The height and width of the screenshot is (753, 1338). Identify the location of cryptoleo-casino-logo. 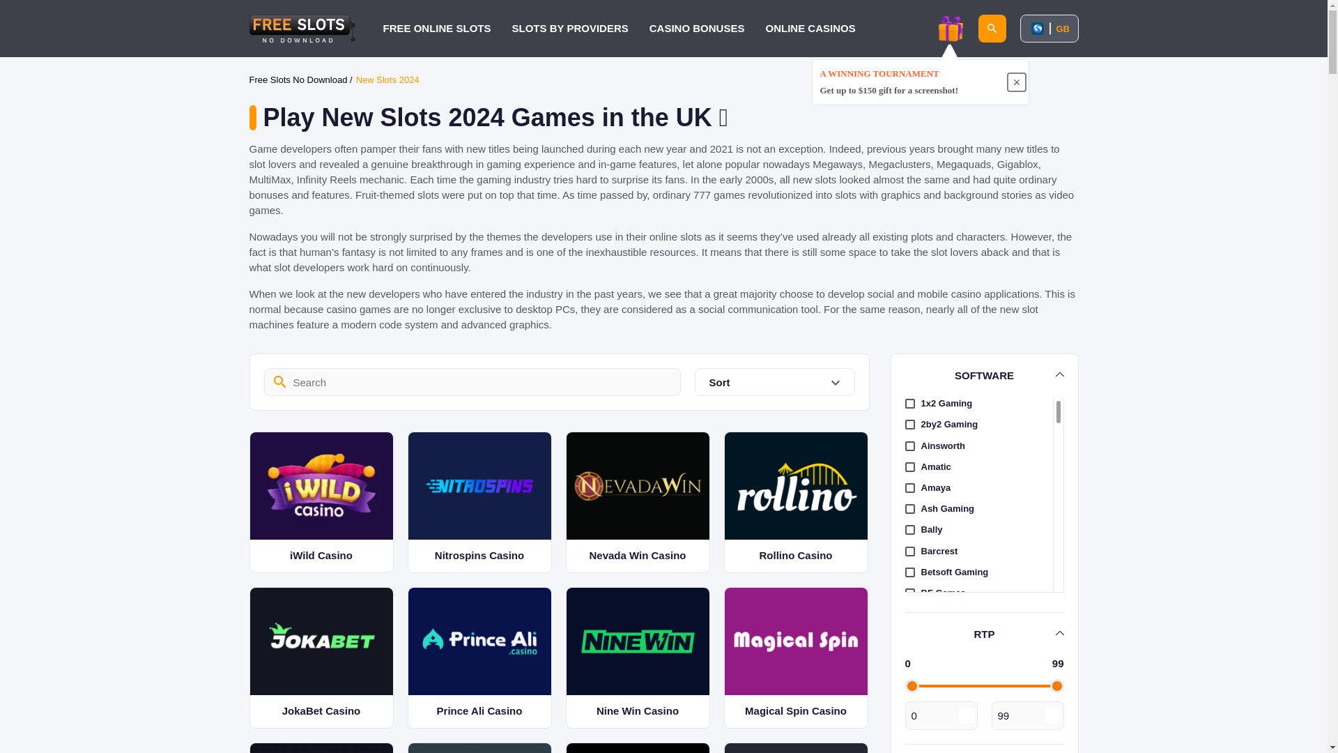
(321, 747).